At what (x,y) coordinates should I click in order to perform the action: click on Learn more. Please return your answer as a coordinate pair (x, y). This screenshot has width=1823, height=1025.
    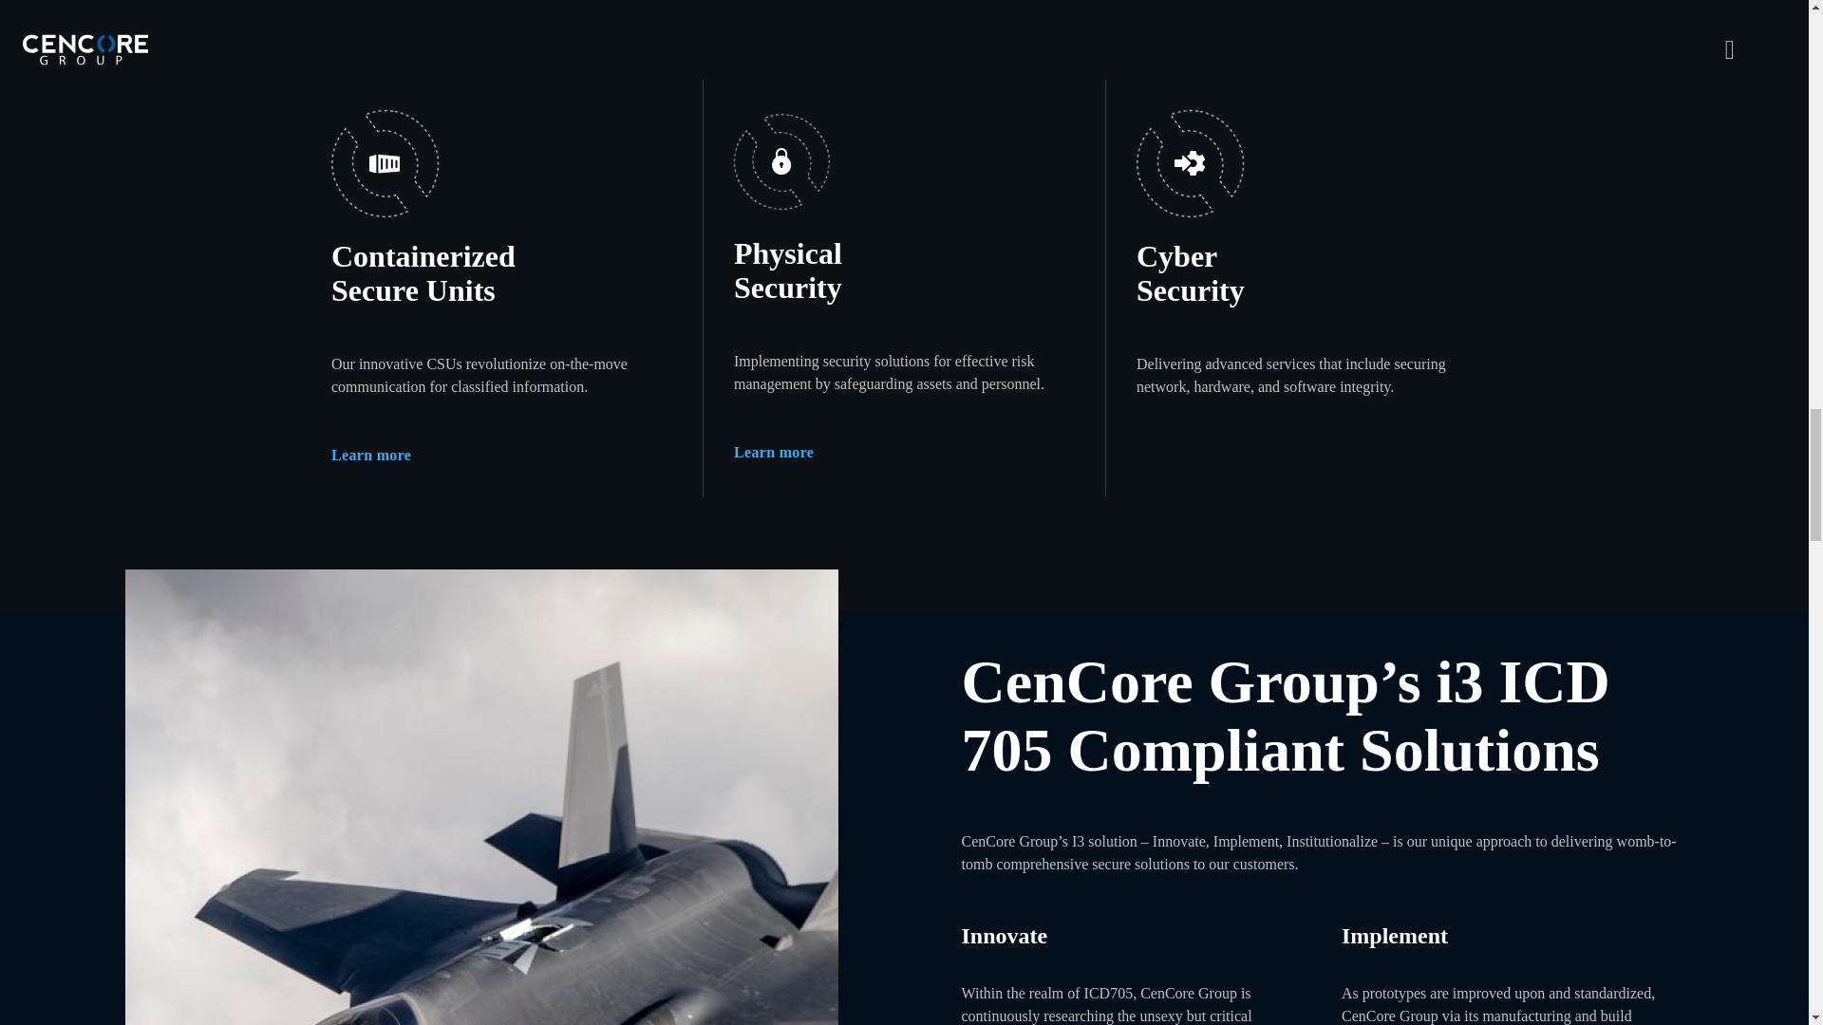
    Looking at the image, I should click on (371, 456).